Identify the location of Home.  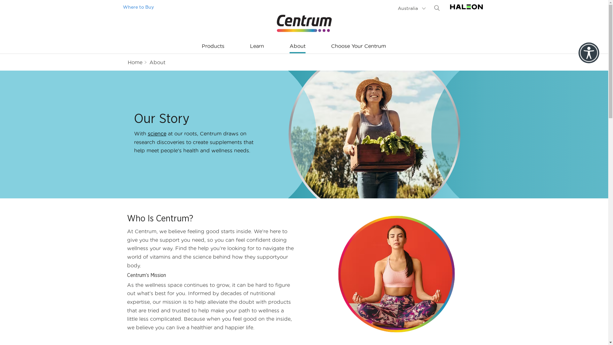
(135, 62).